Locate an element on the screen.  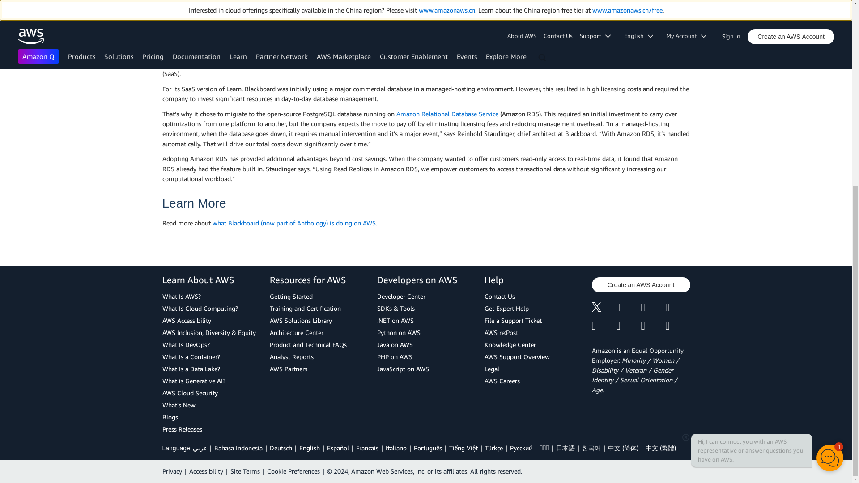
Facebook is located at coordinates (629, 308).